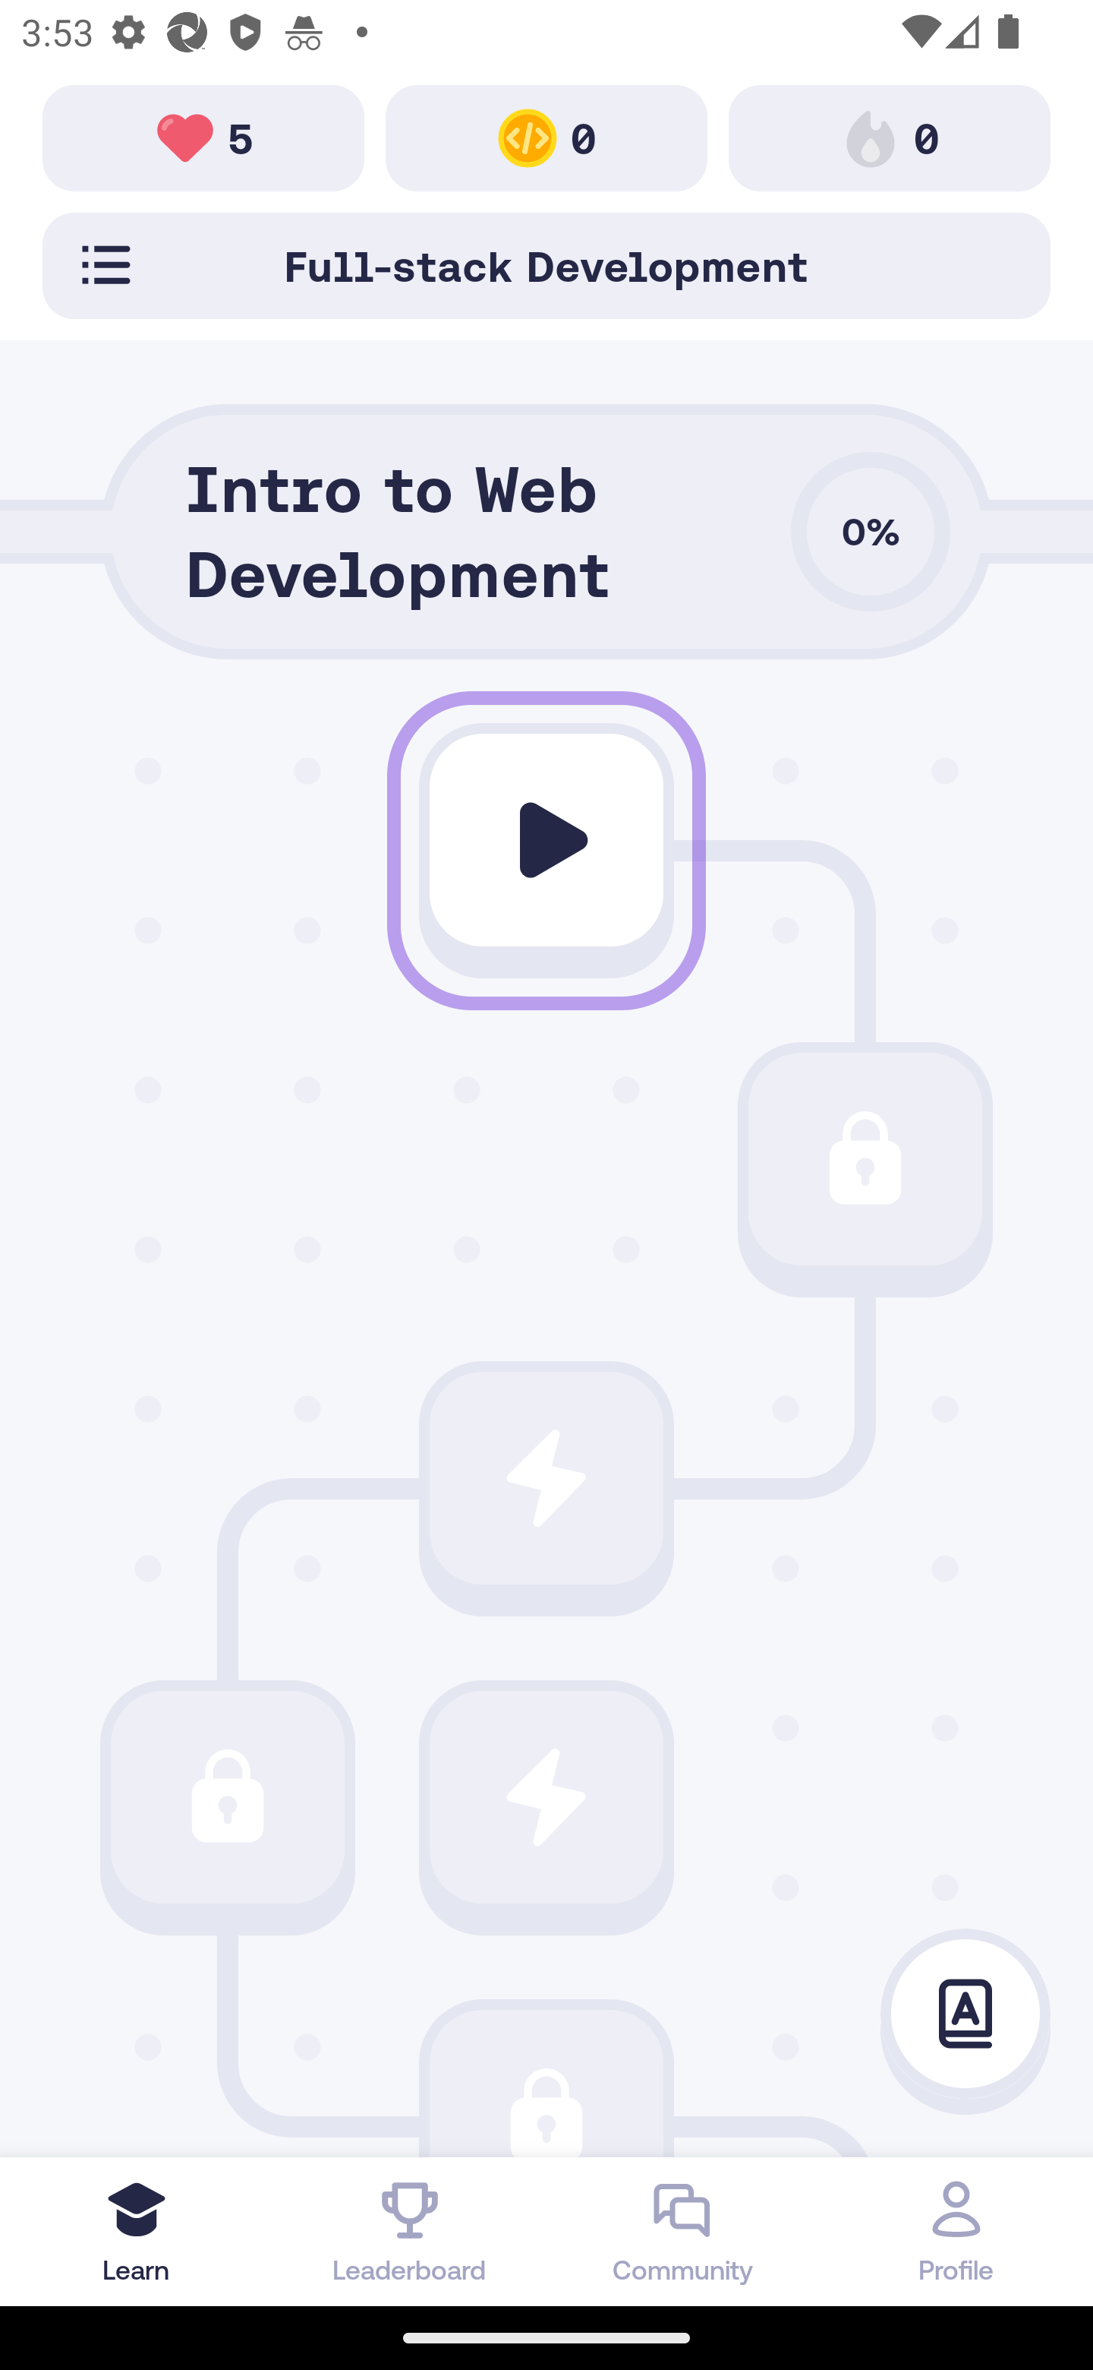  I want to click on Leaderboard, so click(410, 2231).